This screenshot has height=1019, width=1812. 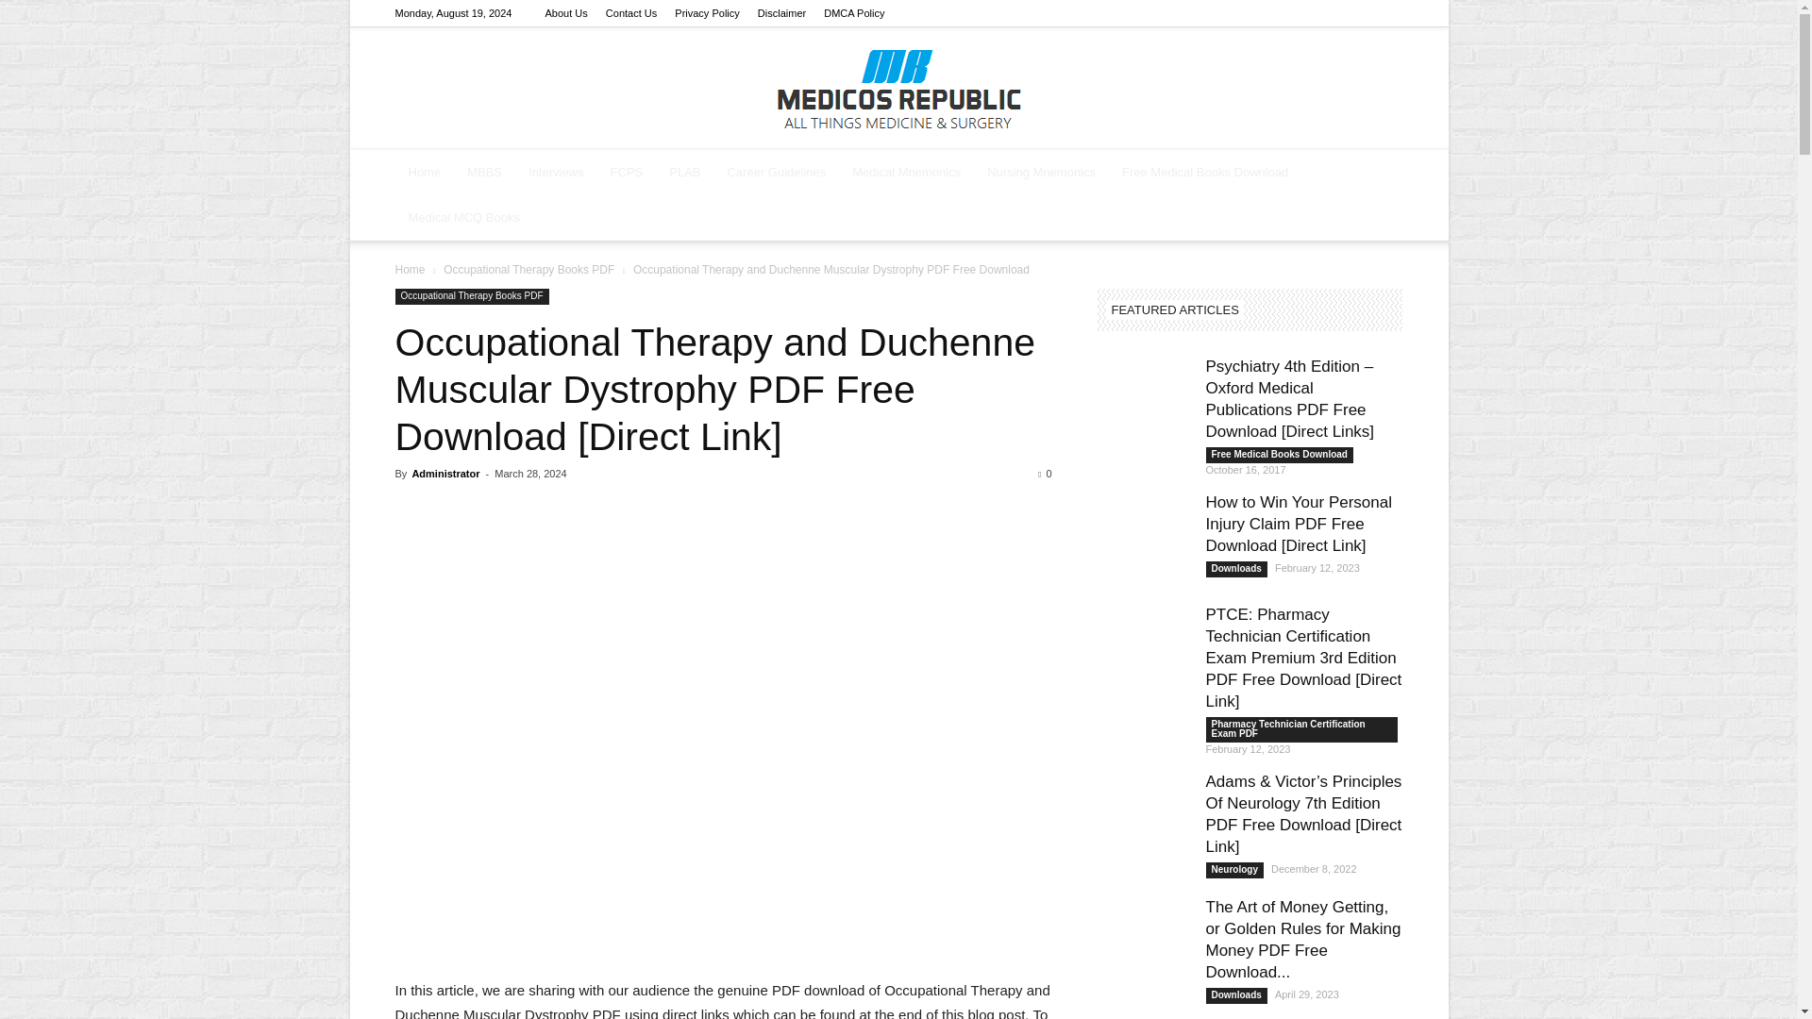 I want to click on About Us, so click(x=566, y=13).